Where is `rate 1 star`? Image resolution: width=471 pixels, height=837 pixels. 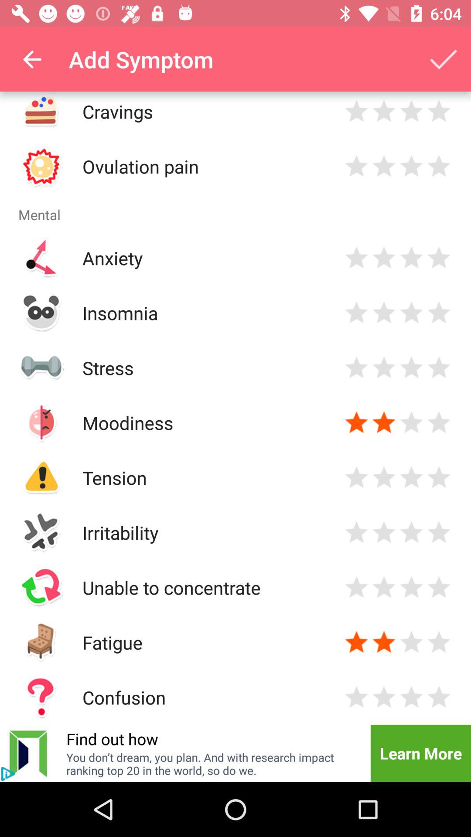
rate 1 star is located at coordinates (357, 423).